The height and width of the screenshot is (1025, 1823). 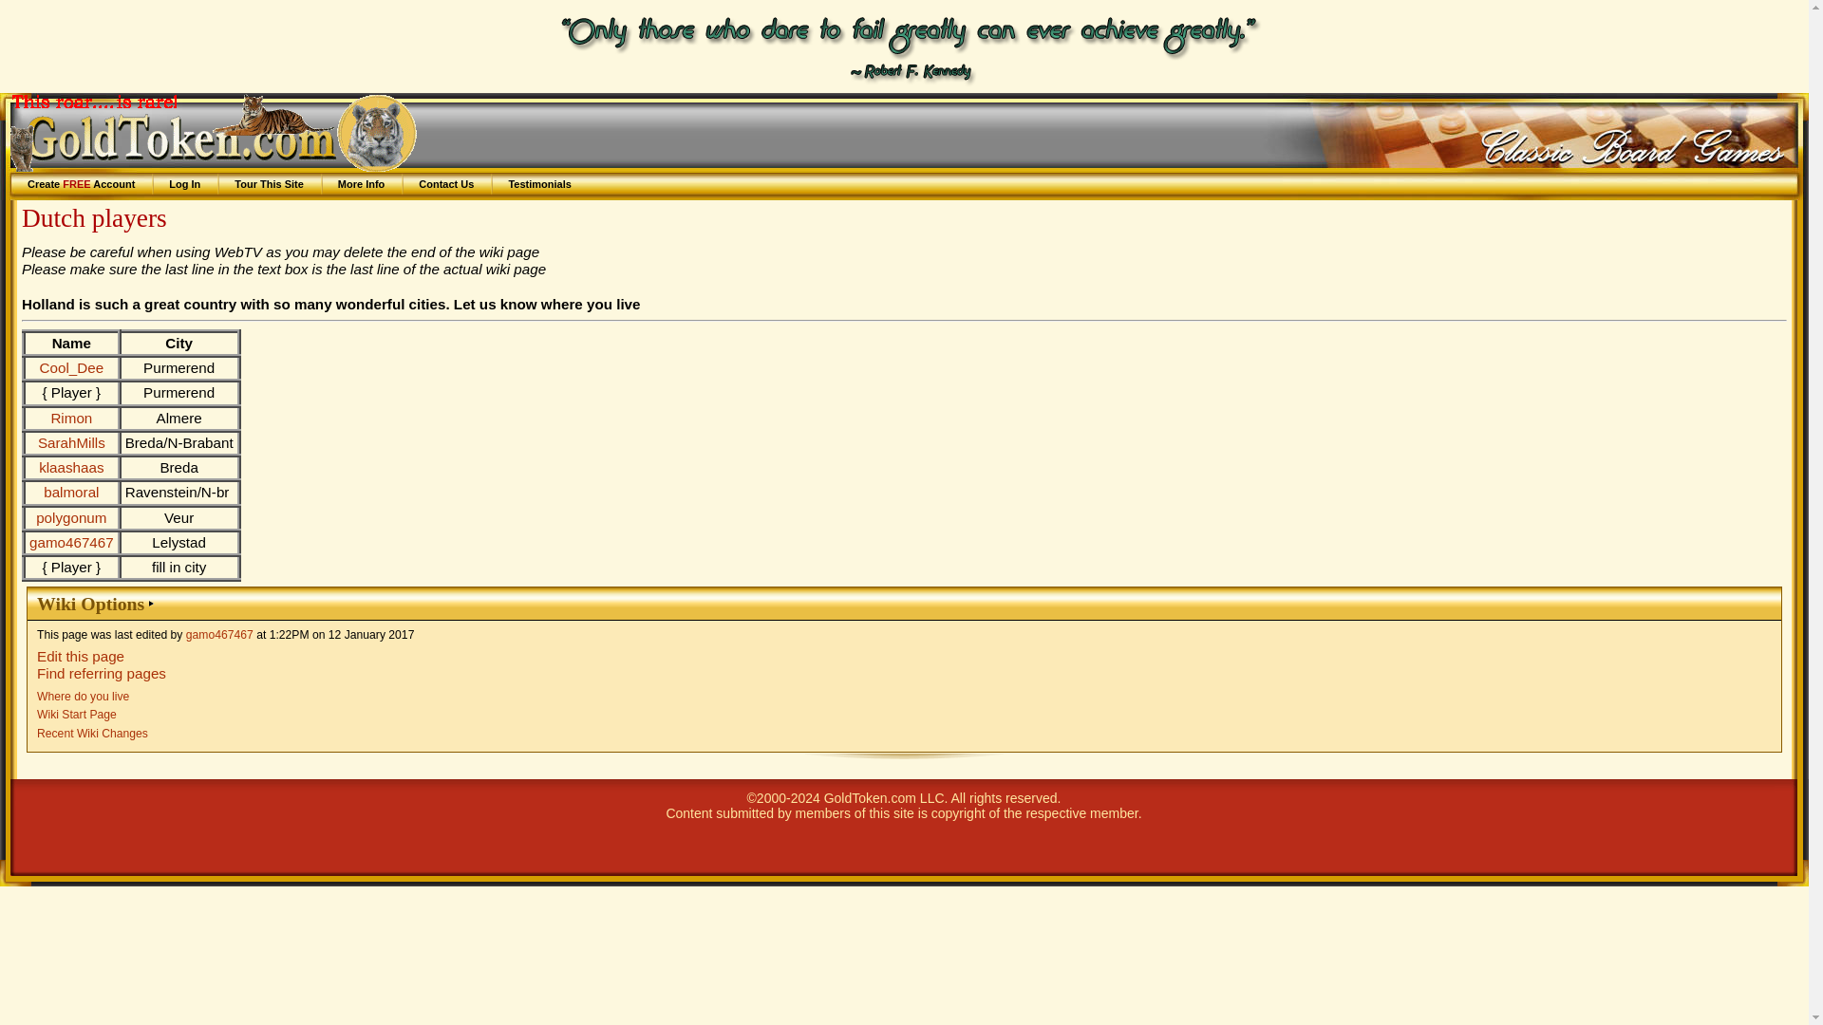 What do you see at coordinates (76, 715) in the screenshot?
I see `Wiki Start Page` at bounding box center [76, 715].